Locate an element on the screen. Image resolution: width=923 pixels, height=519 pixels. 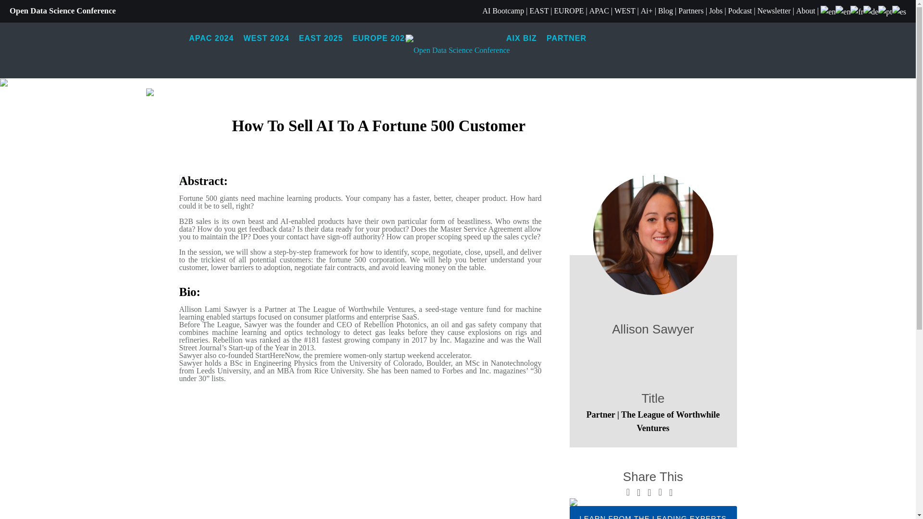
Blog is located at coordinates (665, 11).